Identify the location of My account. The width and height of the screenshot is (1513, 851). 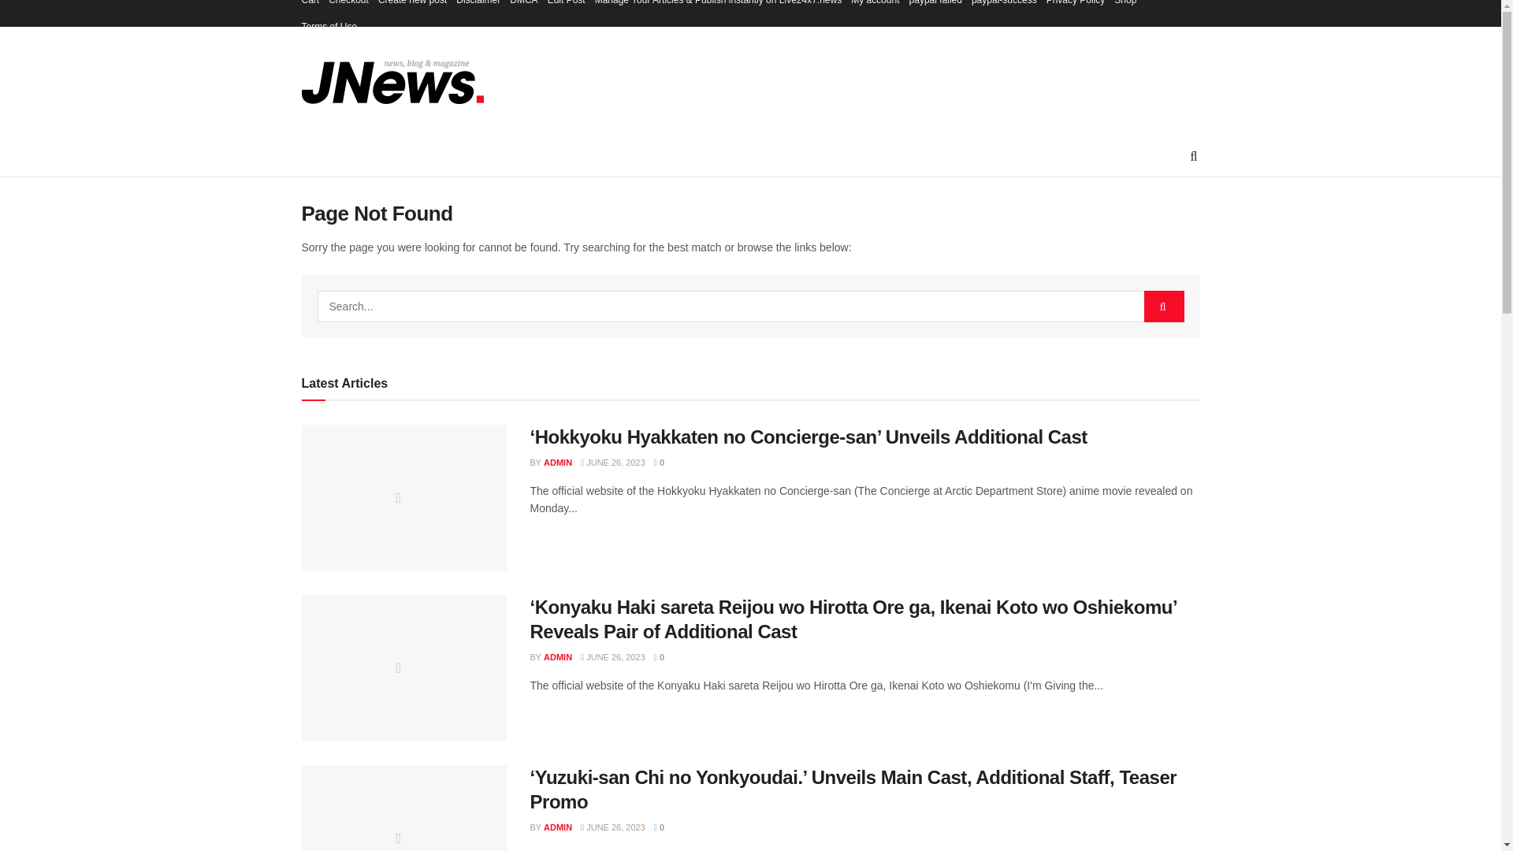
(875, 6).